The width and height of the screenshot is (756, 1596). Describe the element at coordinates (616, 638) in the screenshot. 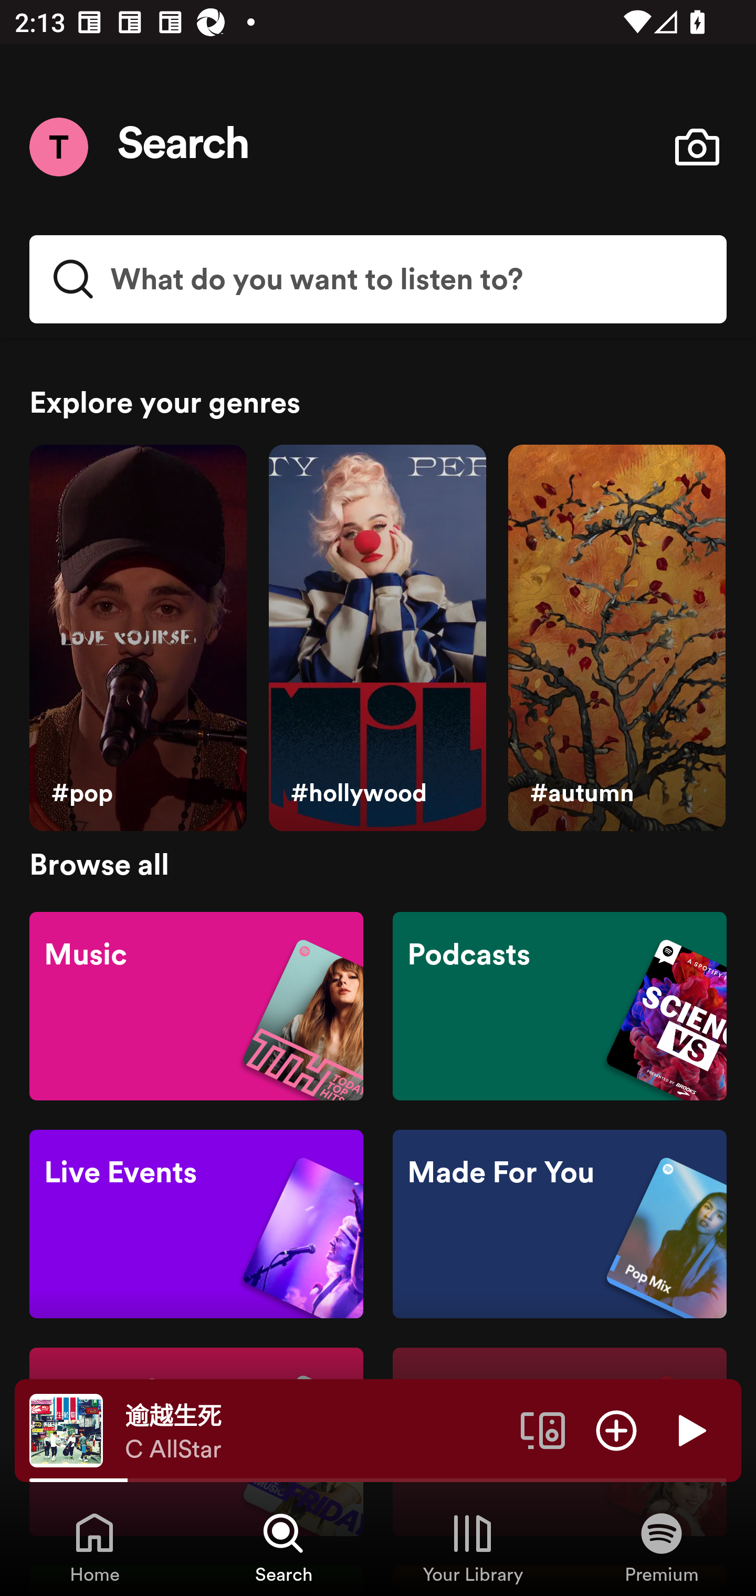

I see `#autumn` at that location.